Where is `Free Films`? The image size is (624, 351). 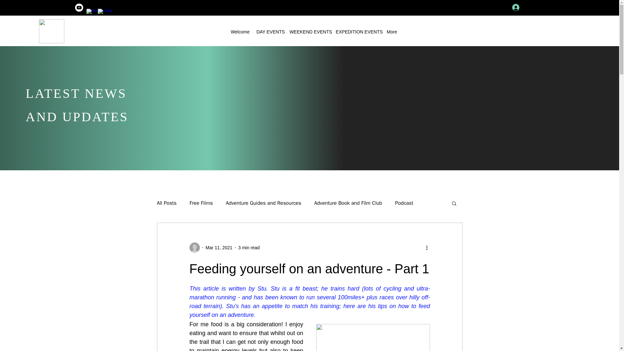
Free Films is located at coordinates (201, 203).